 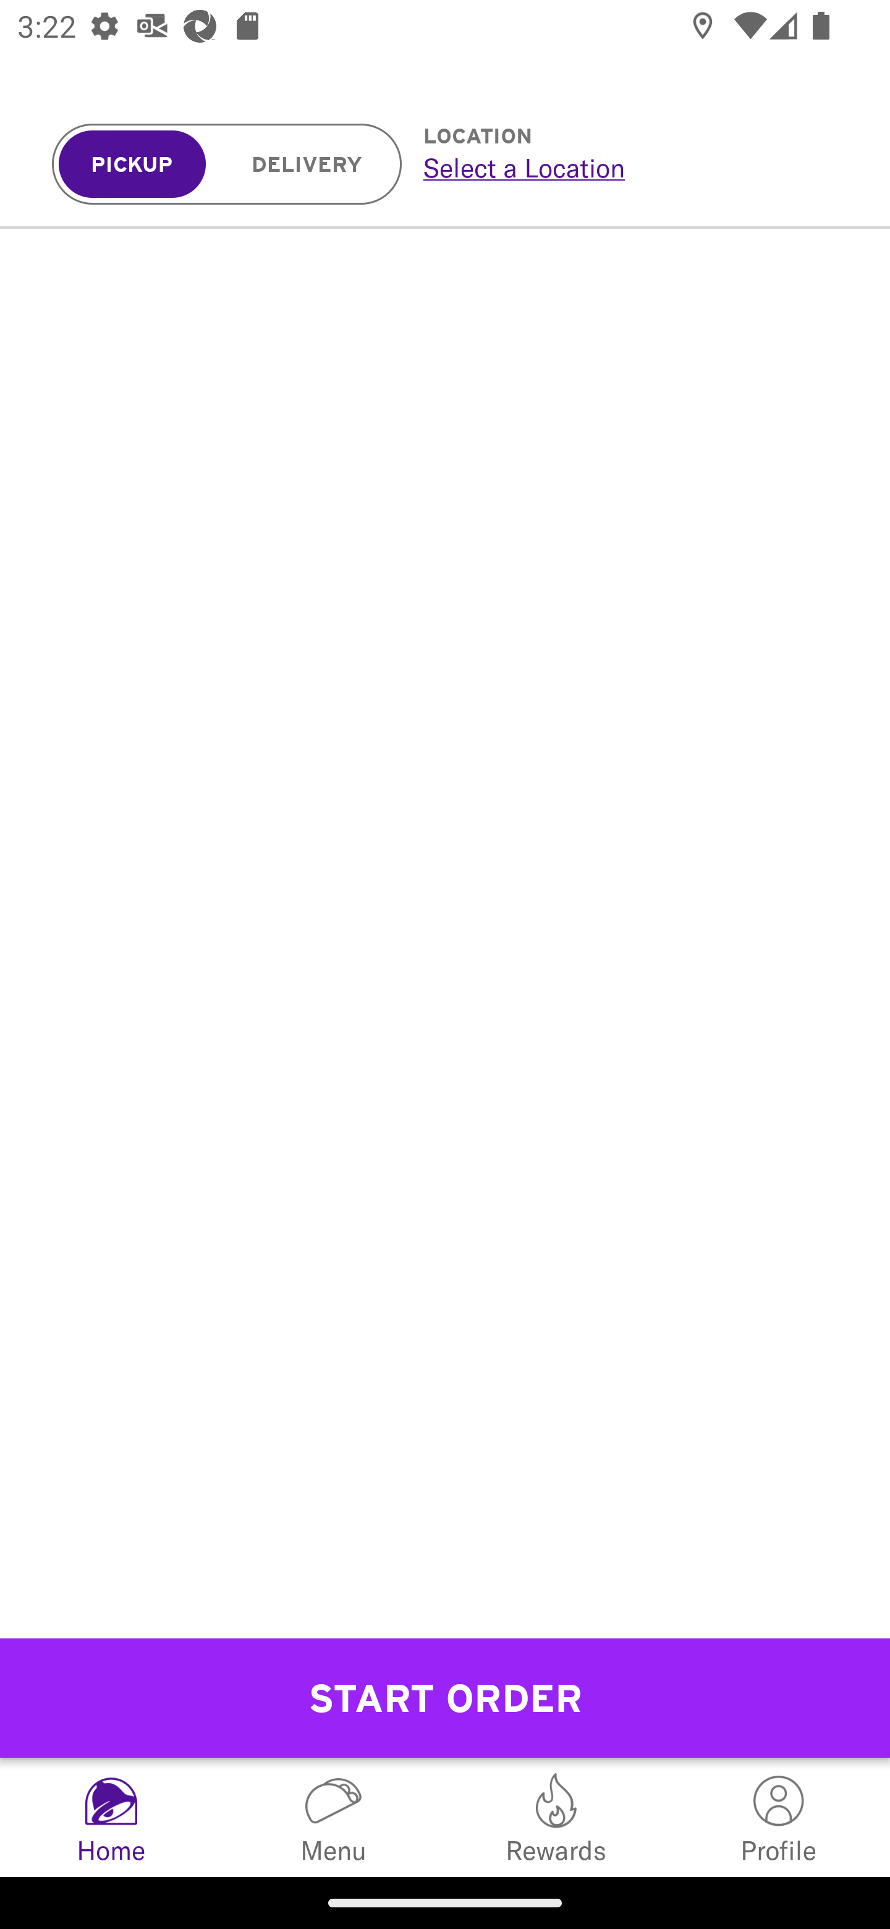 What do you see at coordinates (334, 1816) in the screenshot?
I see `Menu` at bounding box center [334, 1816].